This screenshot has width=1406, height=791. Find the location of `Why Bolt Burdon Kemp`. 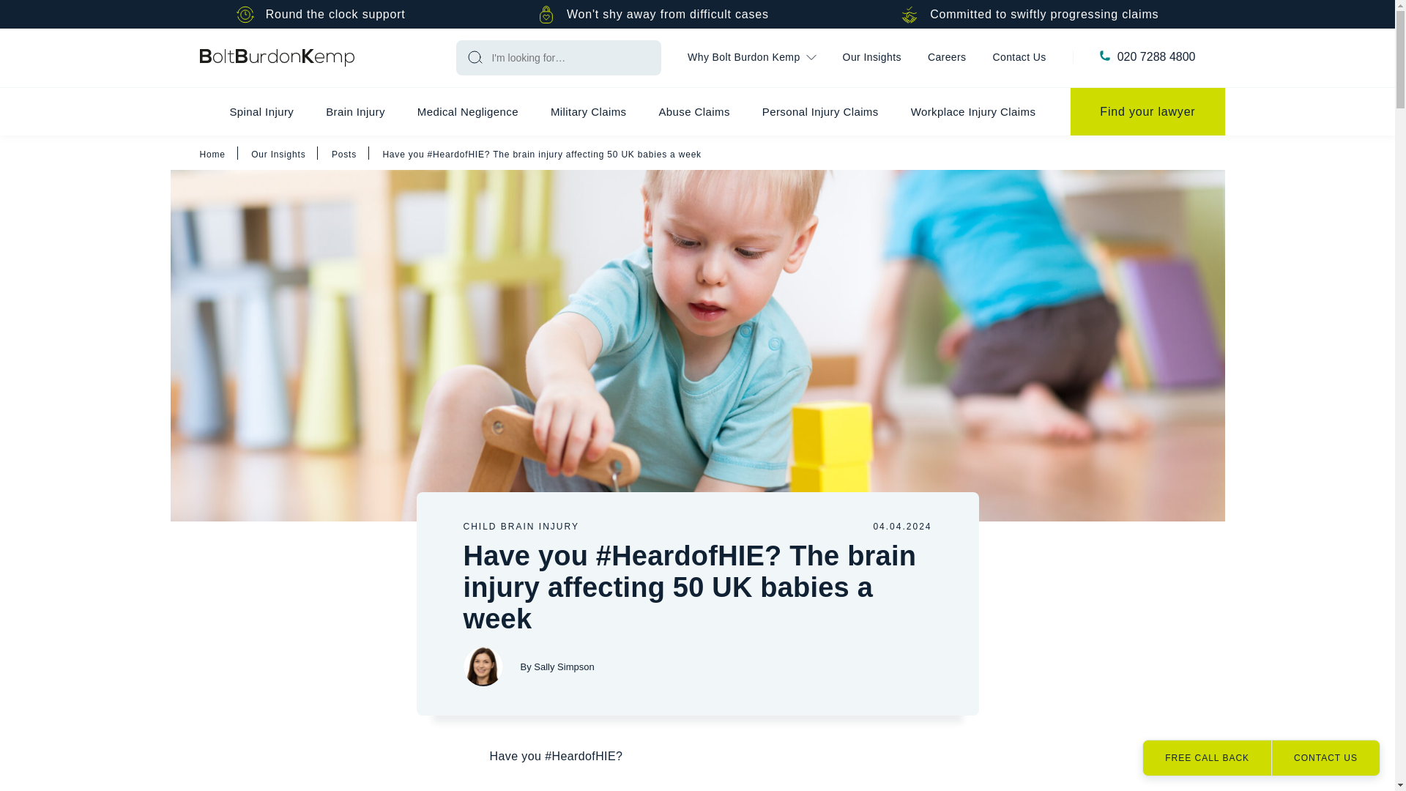

Why Bolt Burdon Kemp is located at coordinates (751, 58).